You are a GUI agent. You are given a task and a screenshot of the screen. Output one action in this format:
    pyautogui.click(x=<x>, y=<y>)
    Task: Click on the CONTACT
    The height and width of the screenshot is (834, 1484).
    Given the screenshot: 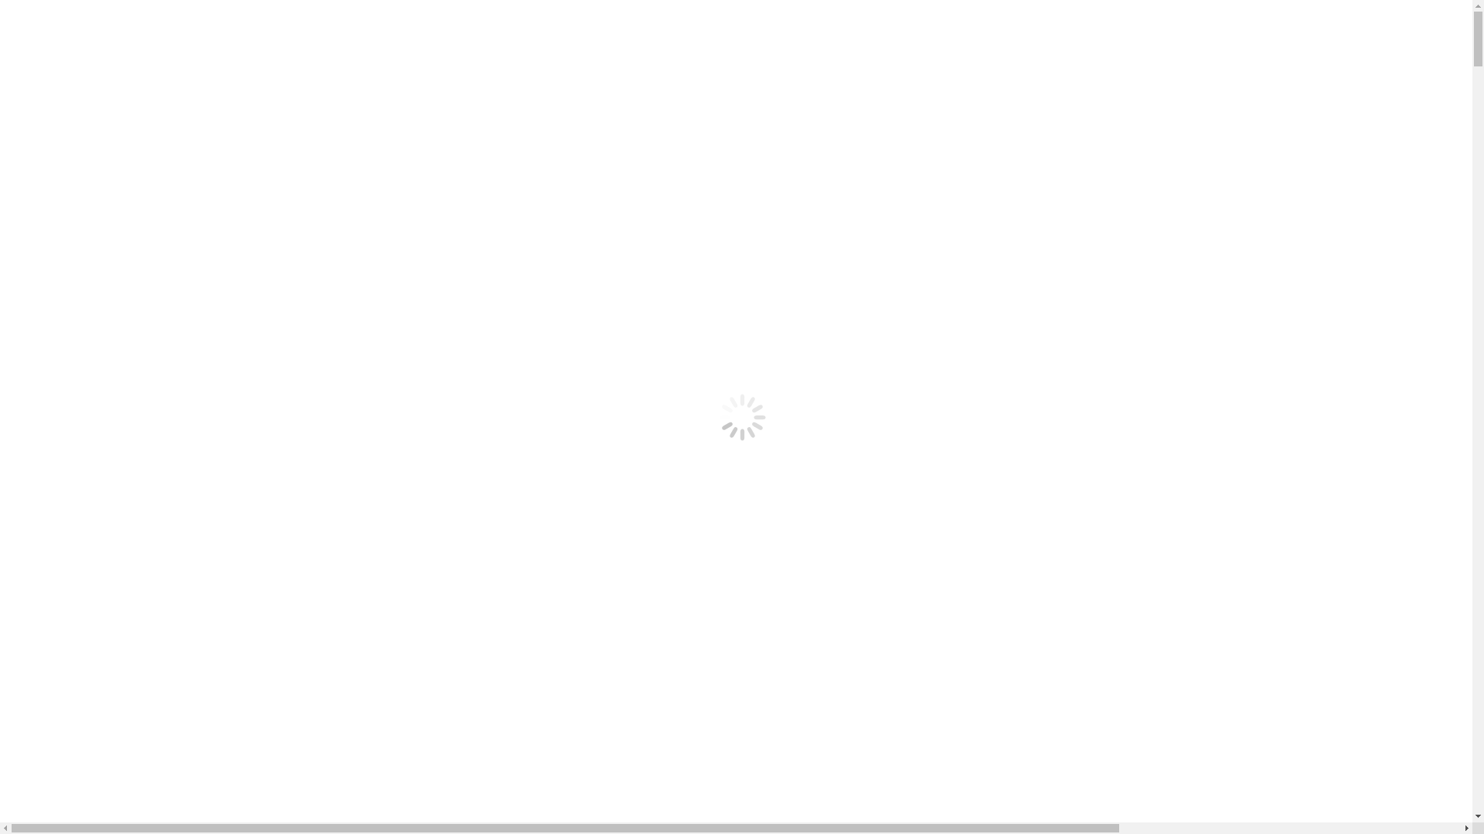 What is the action you would take?
    pyautogui.click(x=66, y=178)
    